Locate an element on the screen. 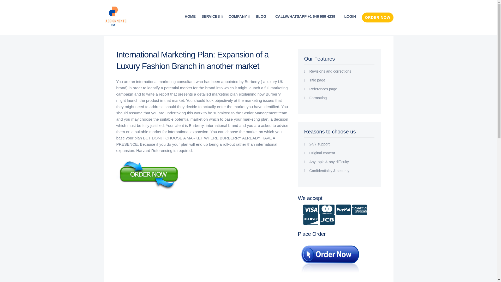 The image size is (501, 282). Title page is located at coordinates (342, 80).